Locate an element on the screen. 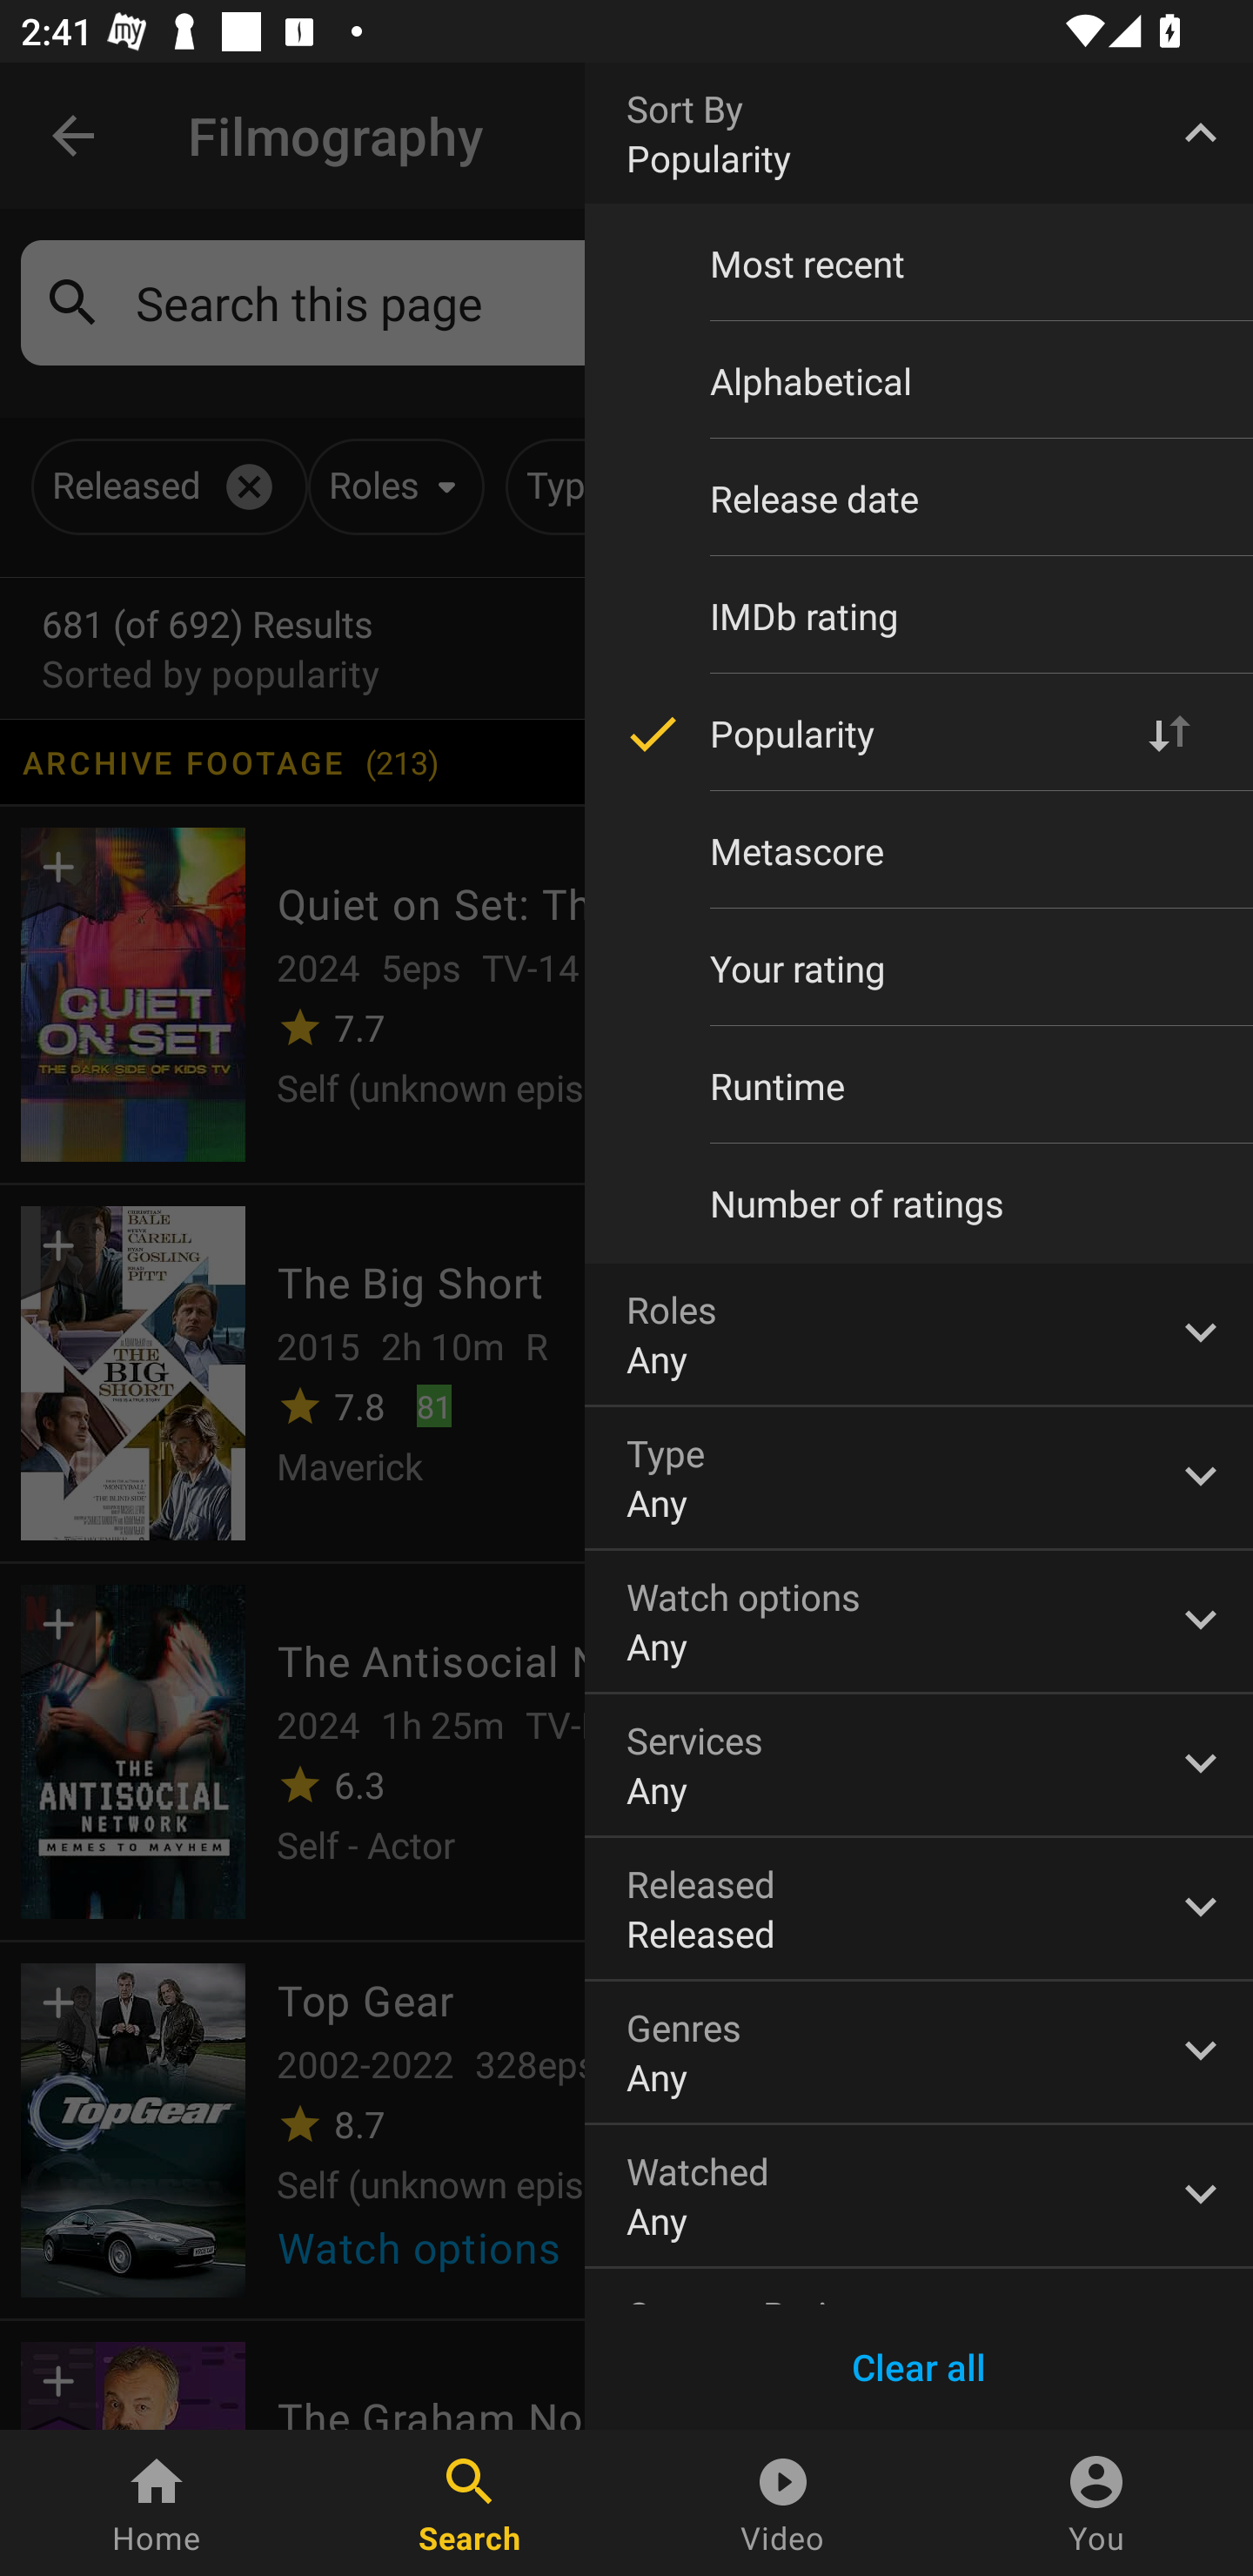 The width and height of the screenshot is (1253, 2576). Clear all is located at coordinates (919, 2367).